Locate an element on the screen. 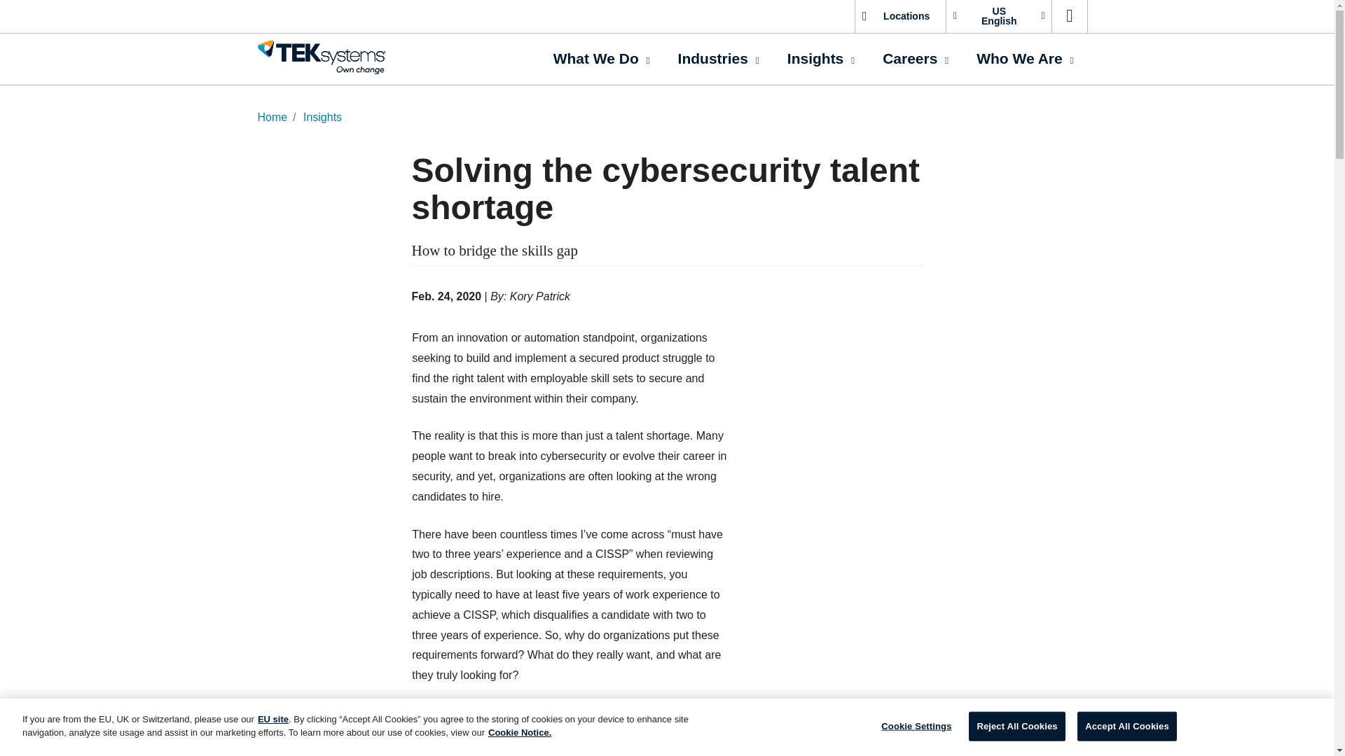 The height and width of the screenshot is (756, 1345). Locations is located at coordinates (899, 17).